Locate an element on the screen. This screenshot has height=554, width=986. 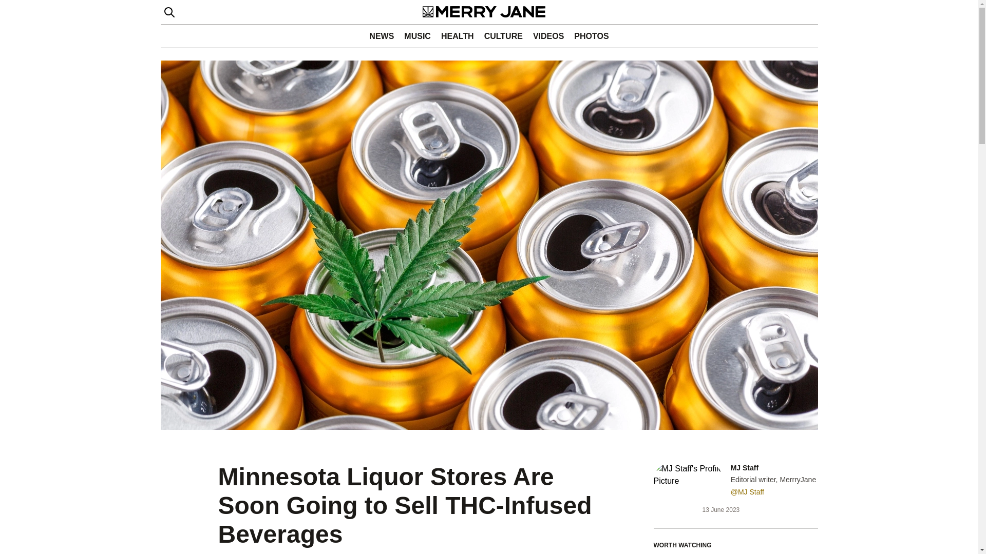
HEALTH is located at coordinates (457, 36).